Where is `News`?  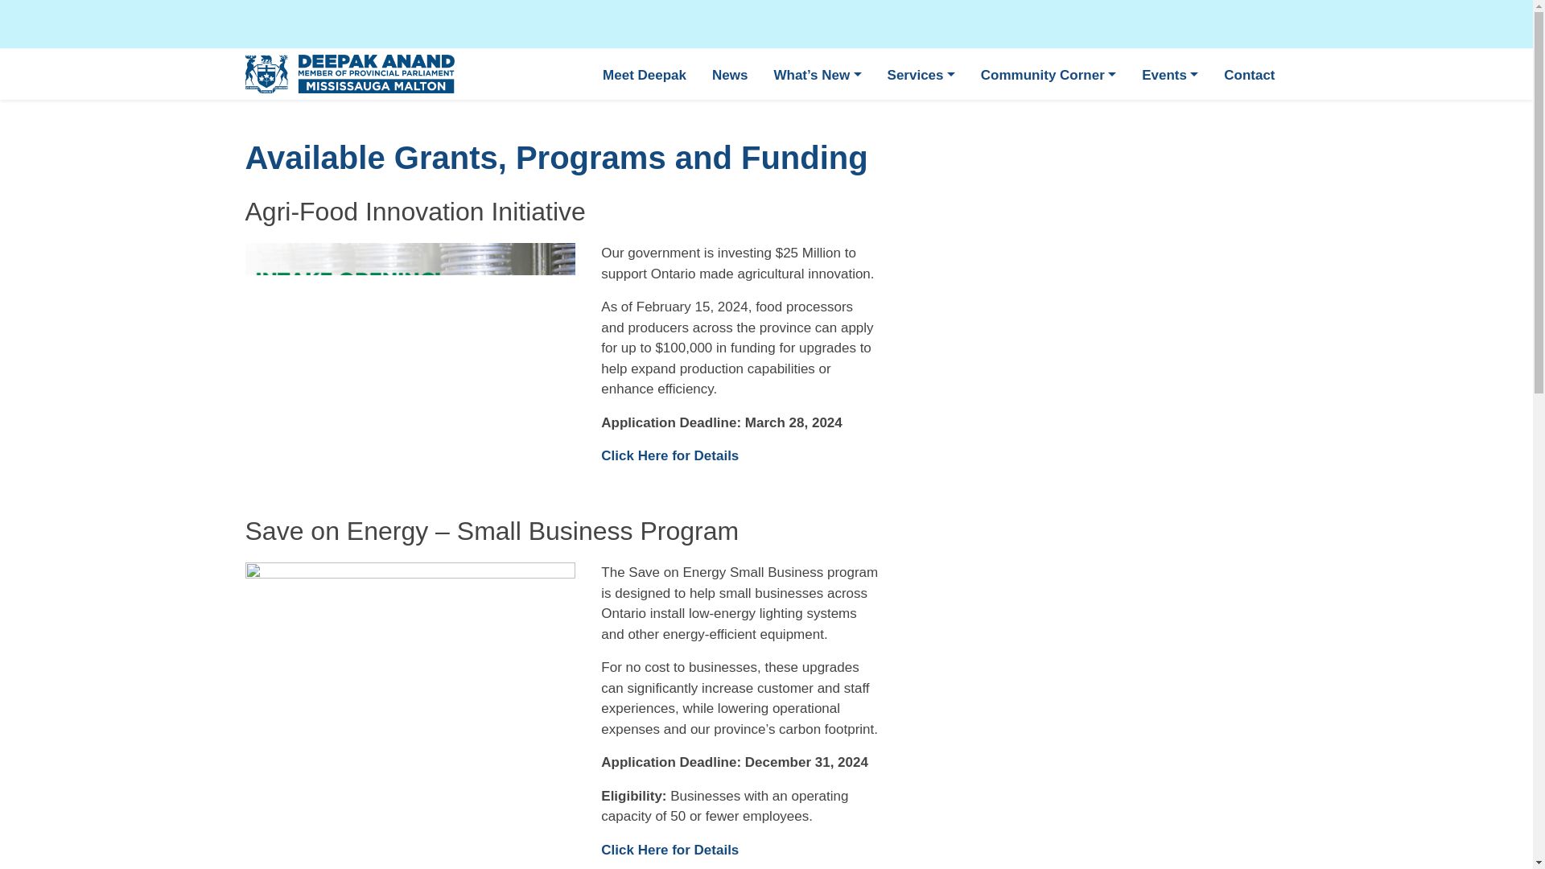 News is located at coordinates (729, 74).